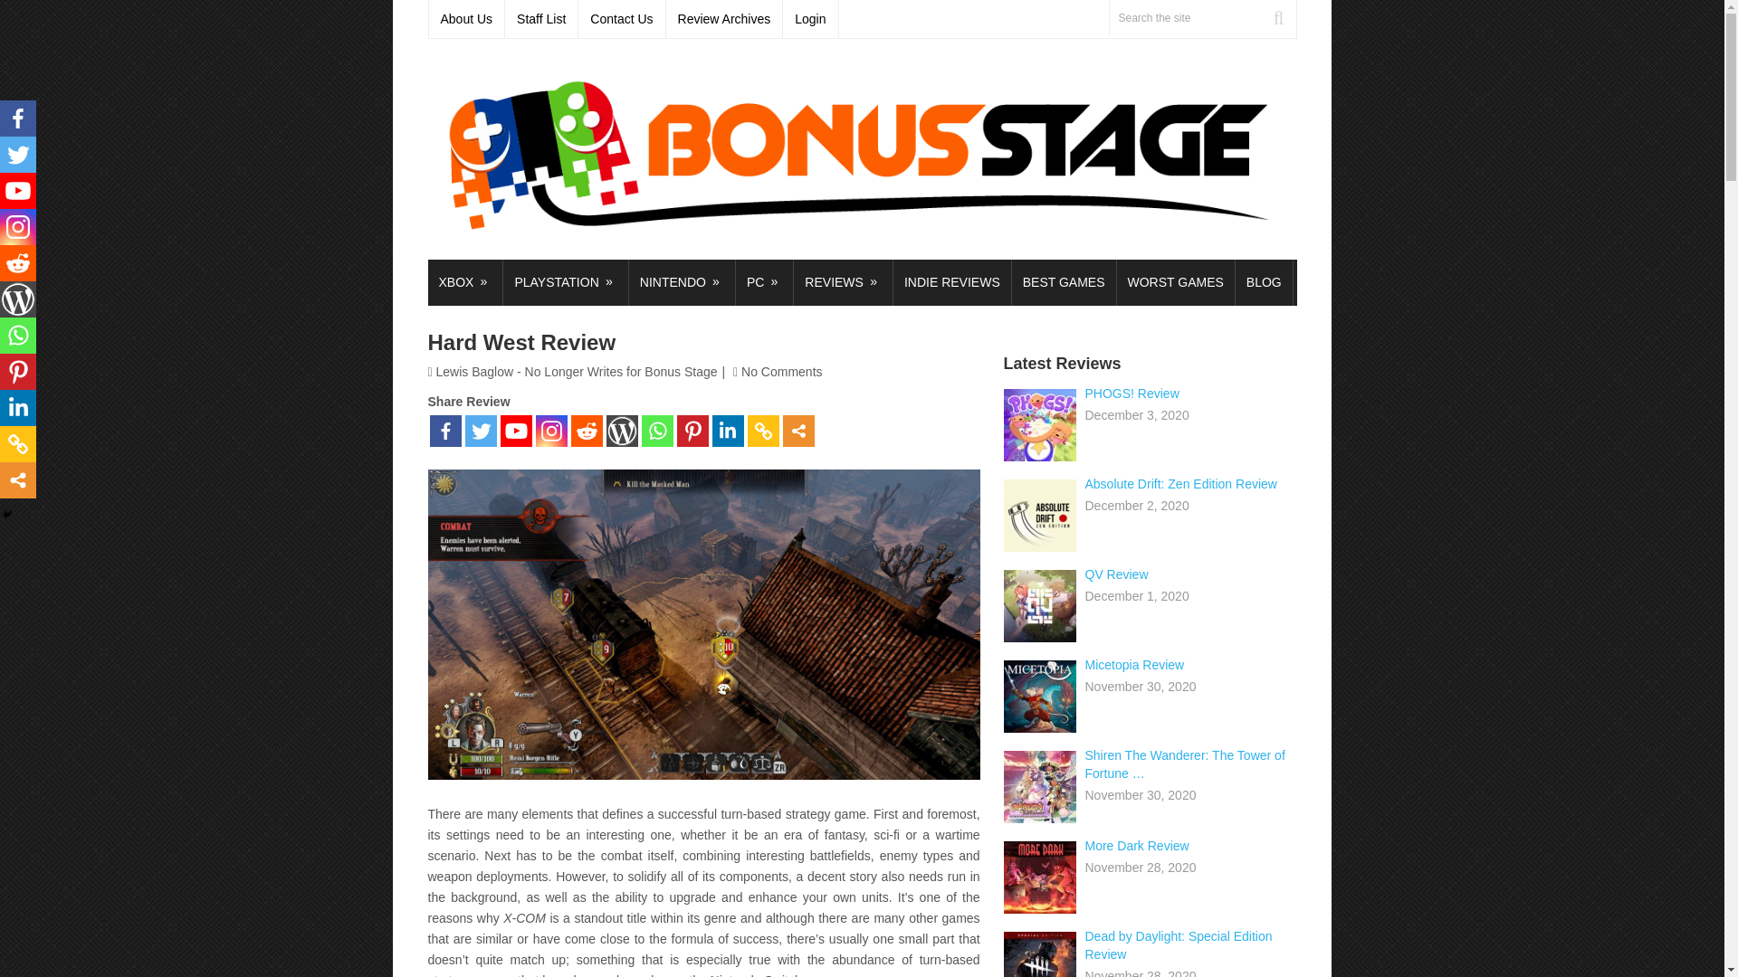 The width and height of the screenshot is (1738, 977). I want to click on PLAYSTATION, so click(565, 282).